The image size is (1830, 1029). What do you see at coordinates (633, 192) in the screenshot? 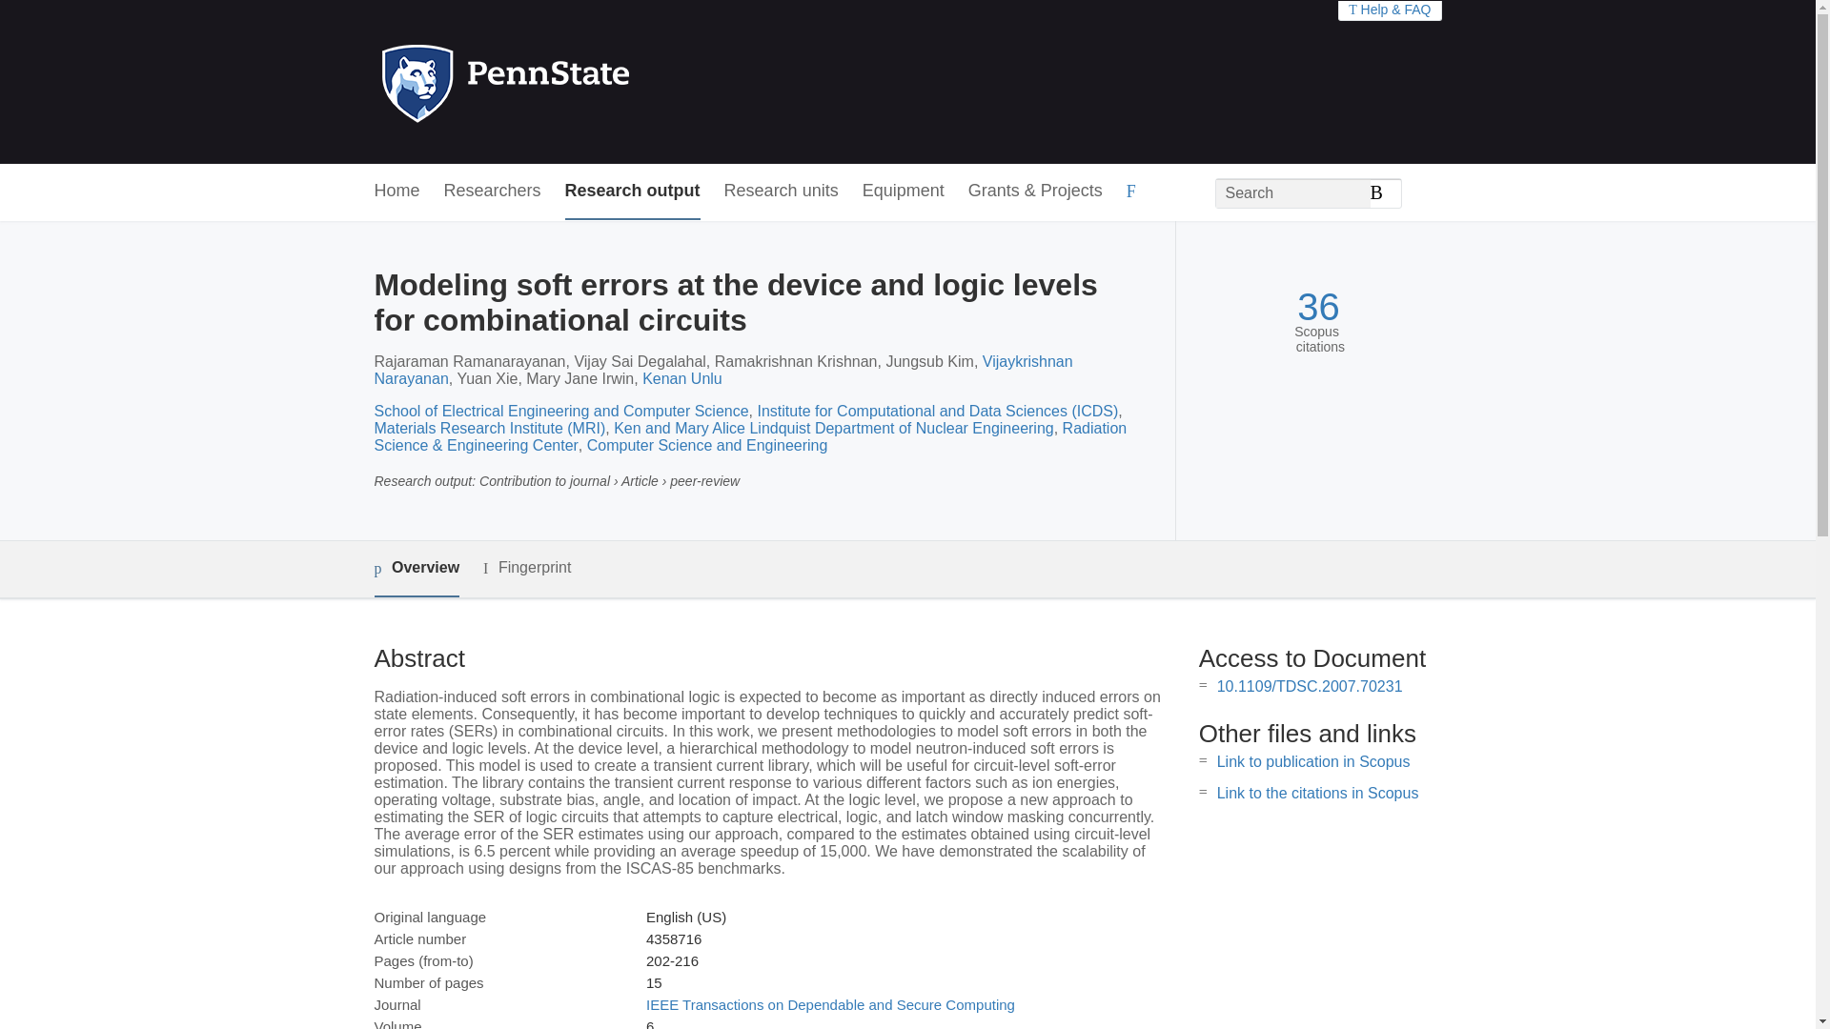
I see `Research output` at bounding box center [633, 192].